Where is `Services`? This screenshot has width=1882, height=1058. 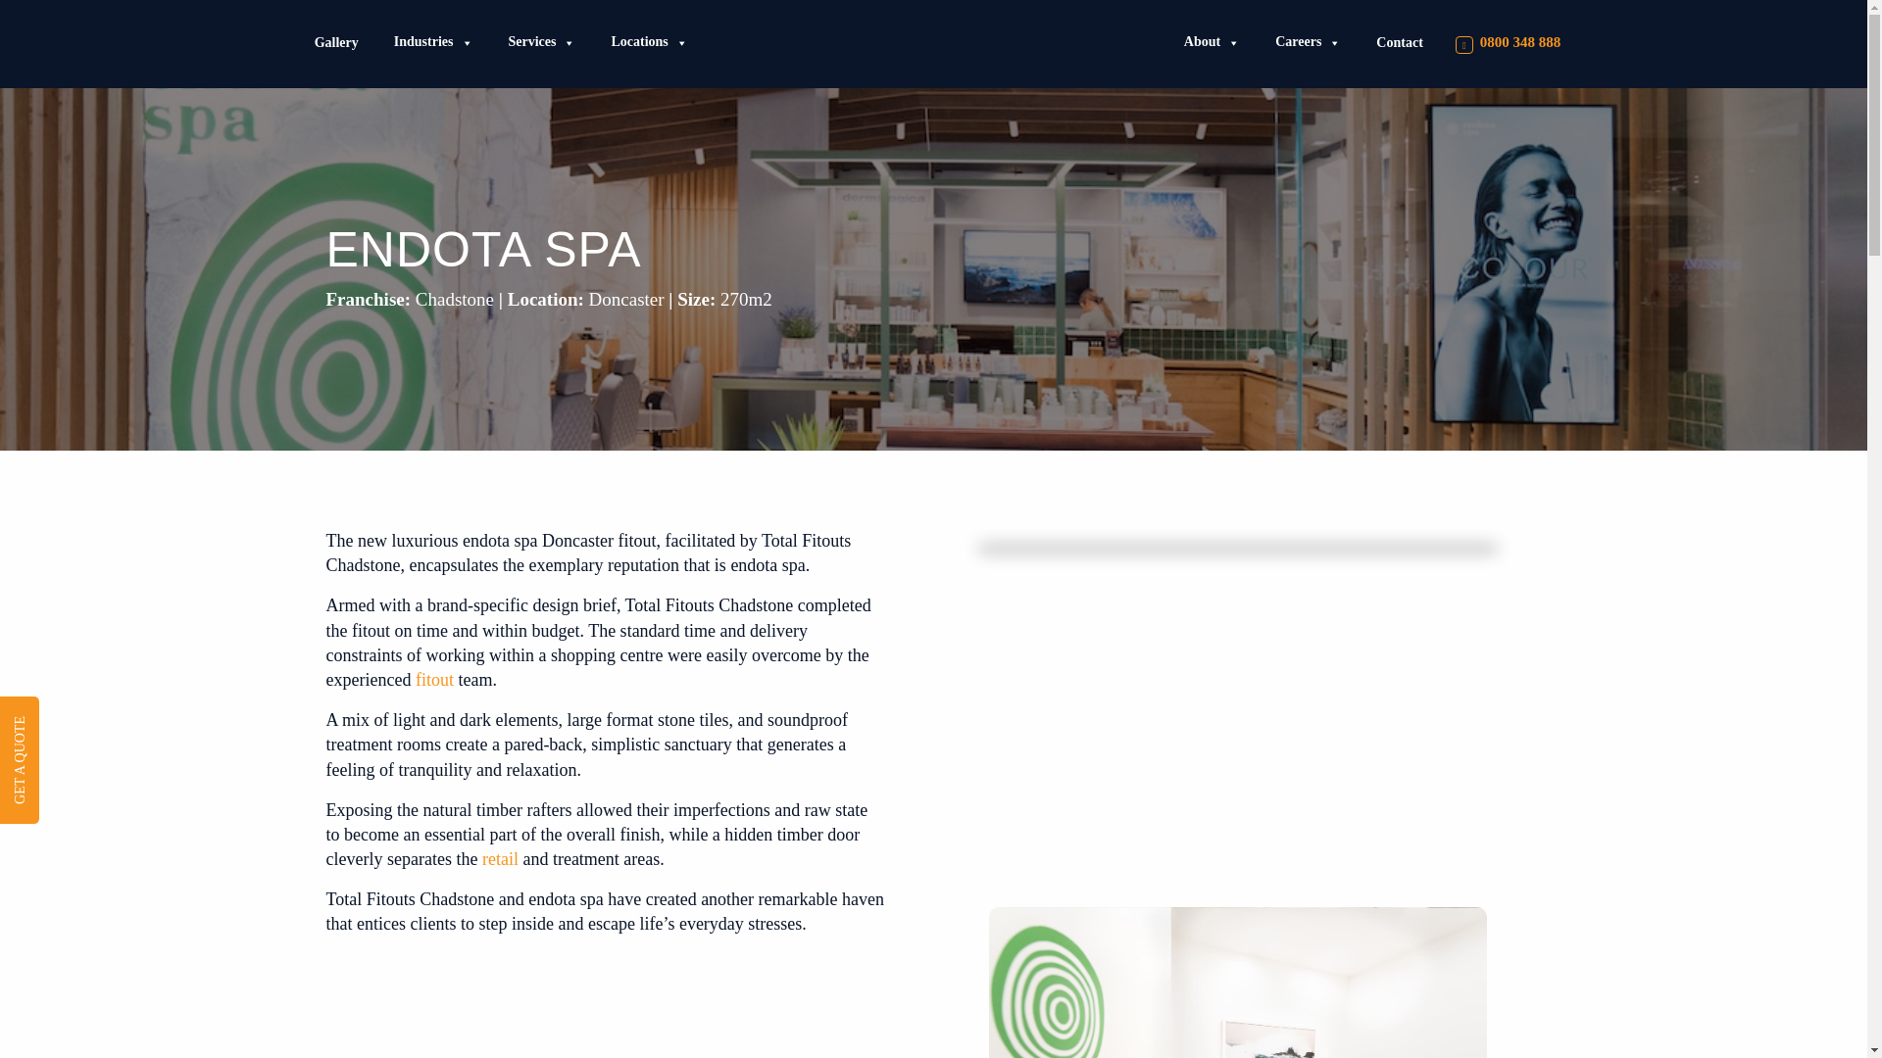
Services is located at coordinates (541, 41).